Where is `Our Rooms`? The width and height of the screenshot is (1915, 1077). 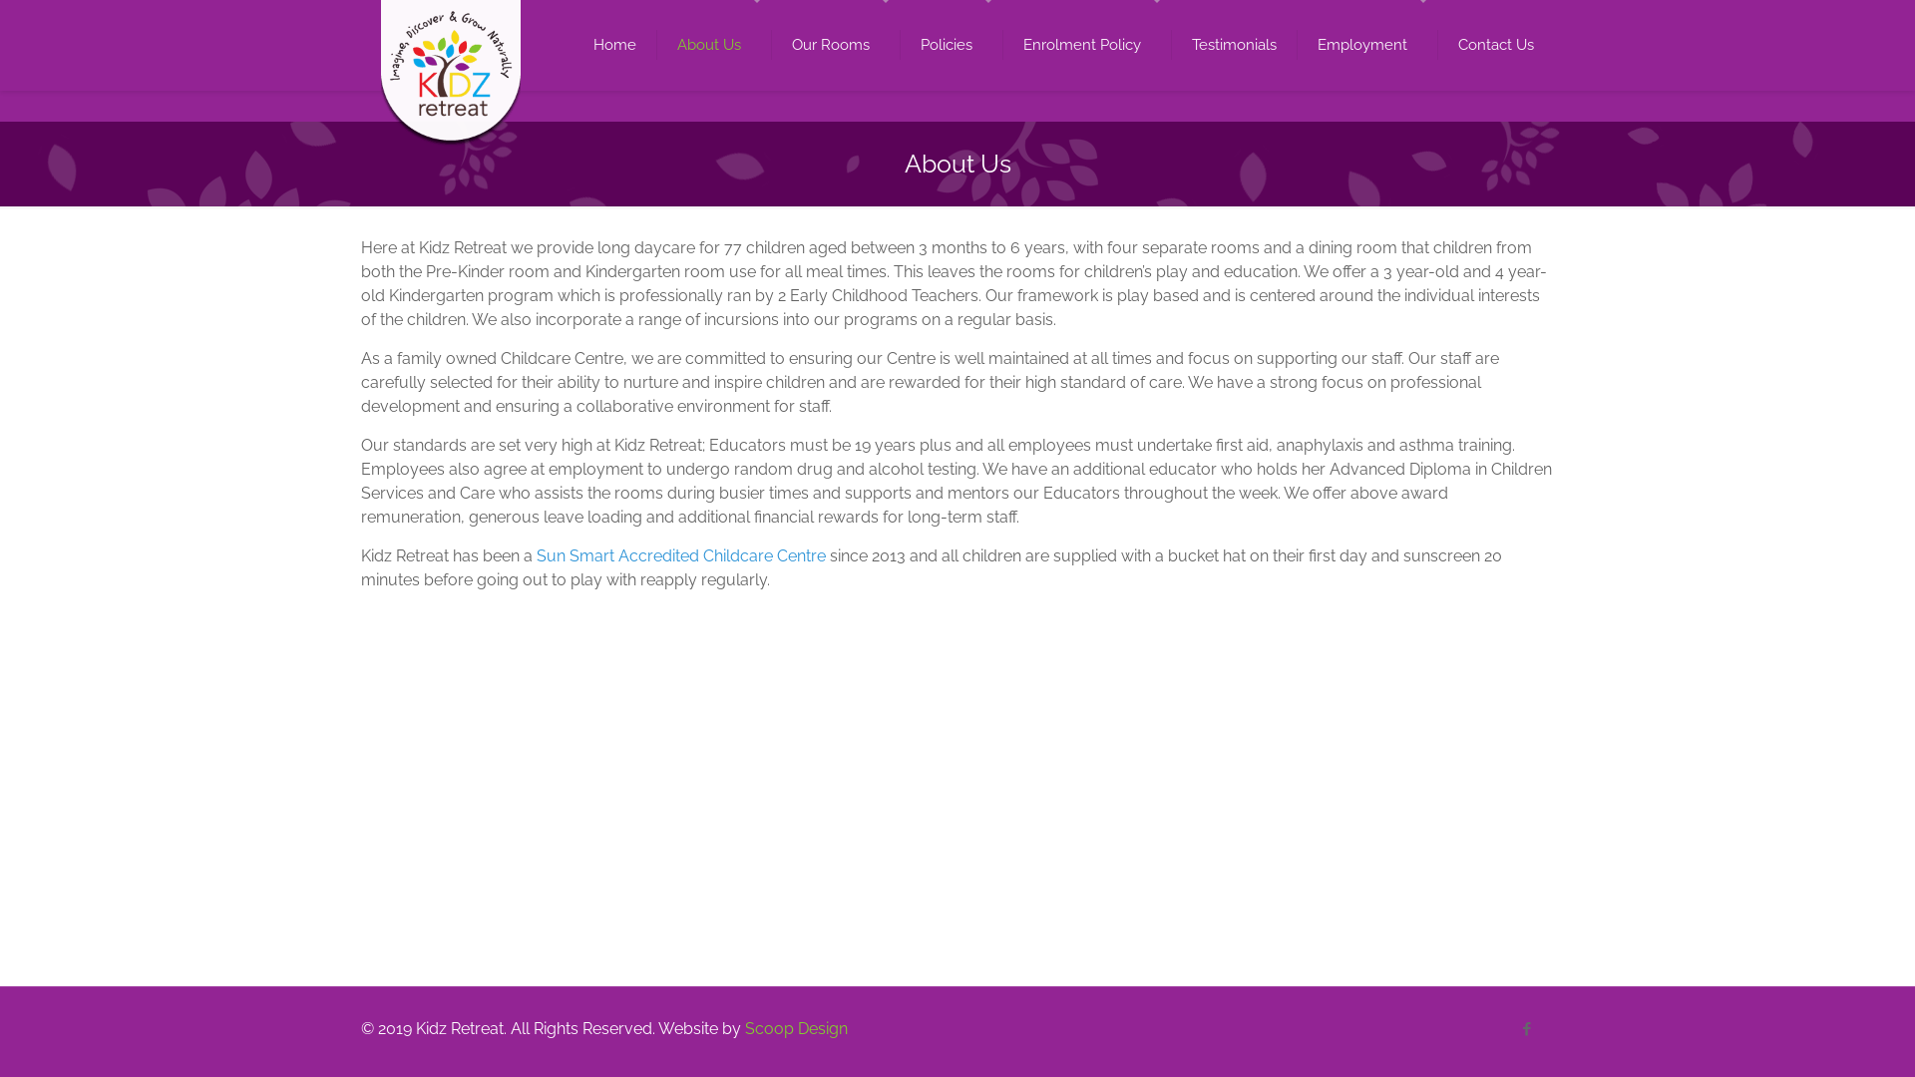 Our Rooms is located at coordinates (836, 45).